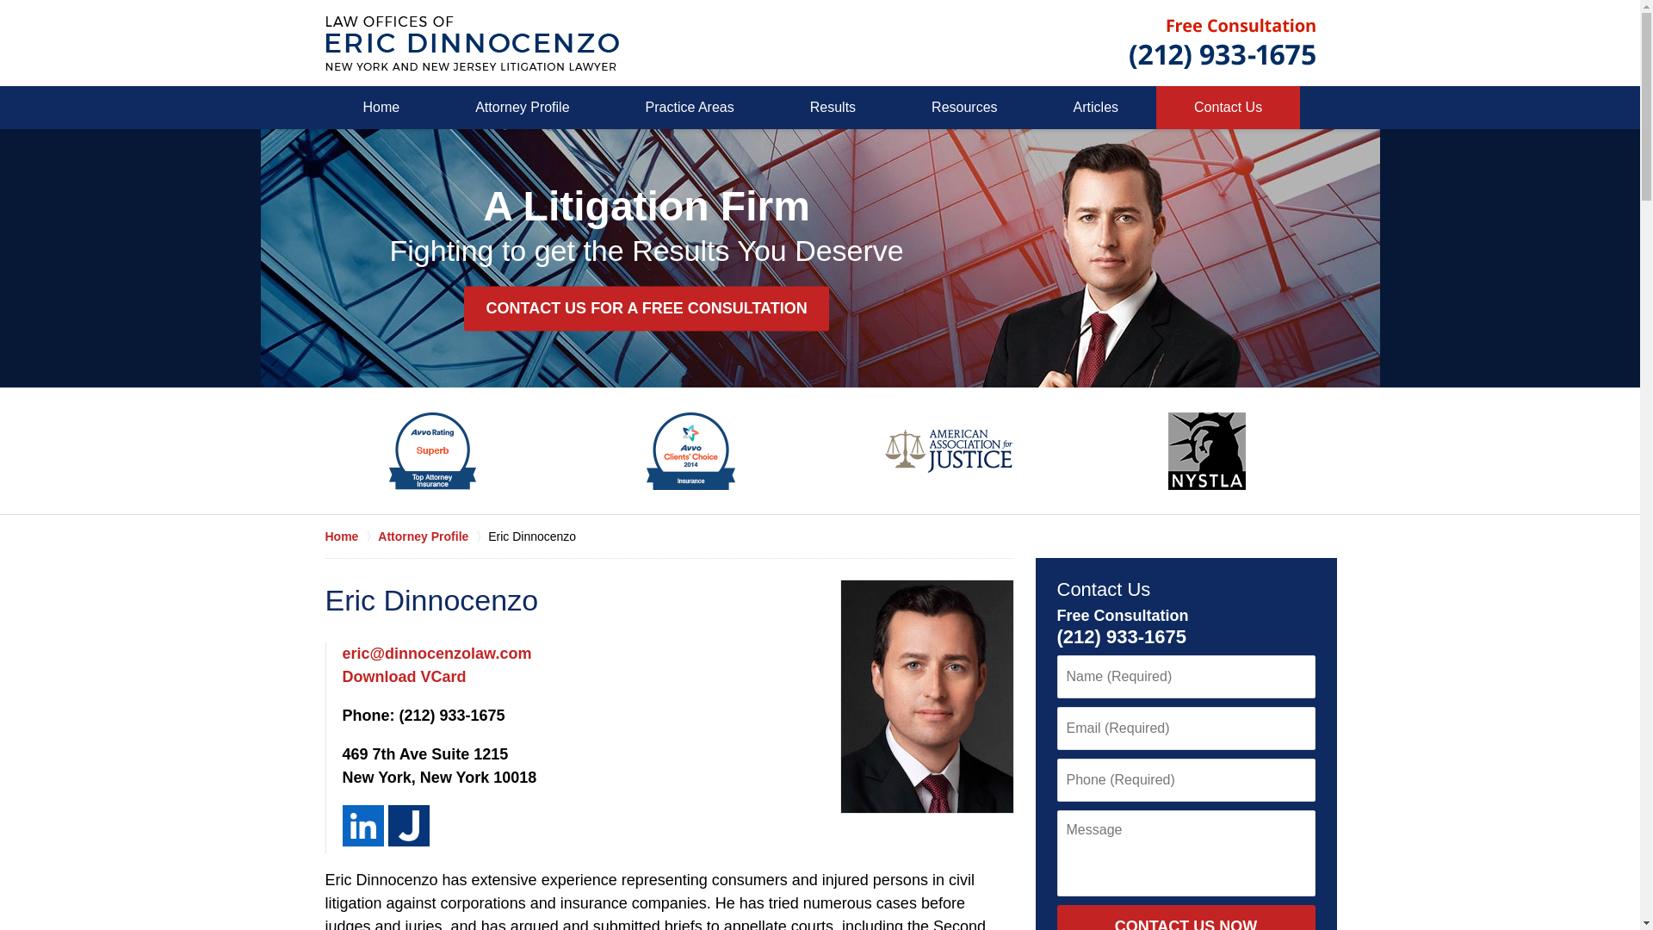 The image size is (1653, 930). Describe the element at coordinates (964, 108) in the screenshot. I see `Resources` at that location.